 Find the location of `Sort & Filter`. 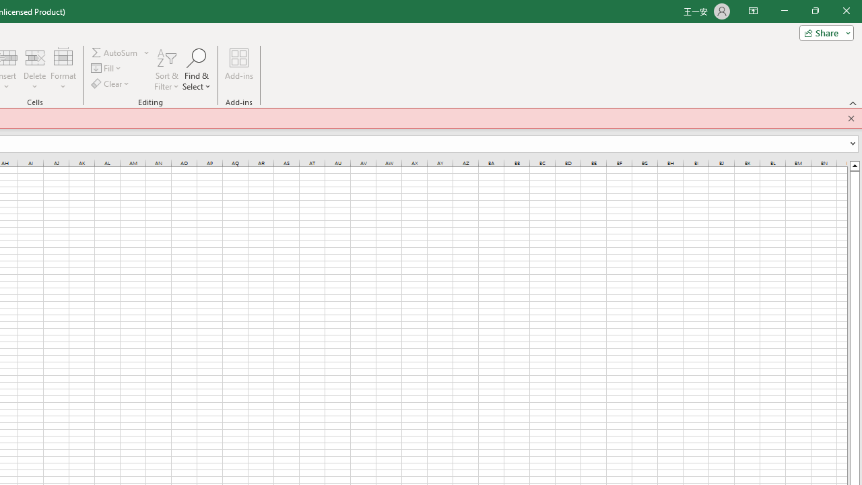

Sort & Filter is located at coordinates (166, 69).